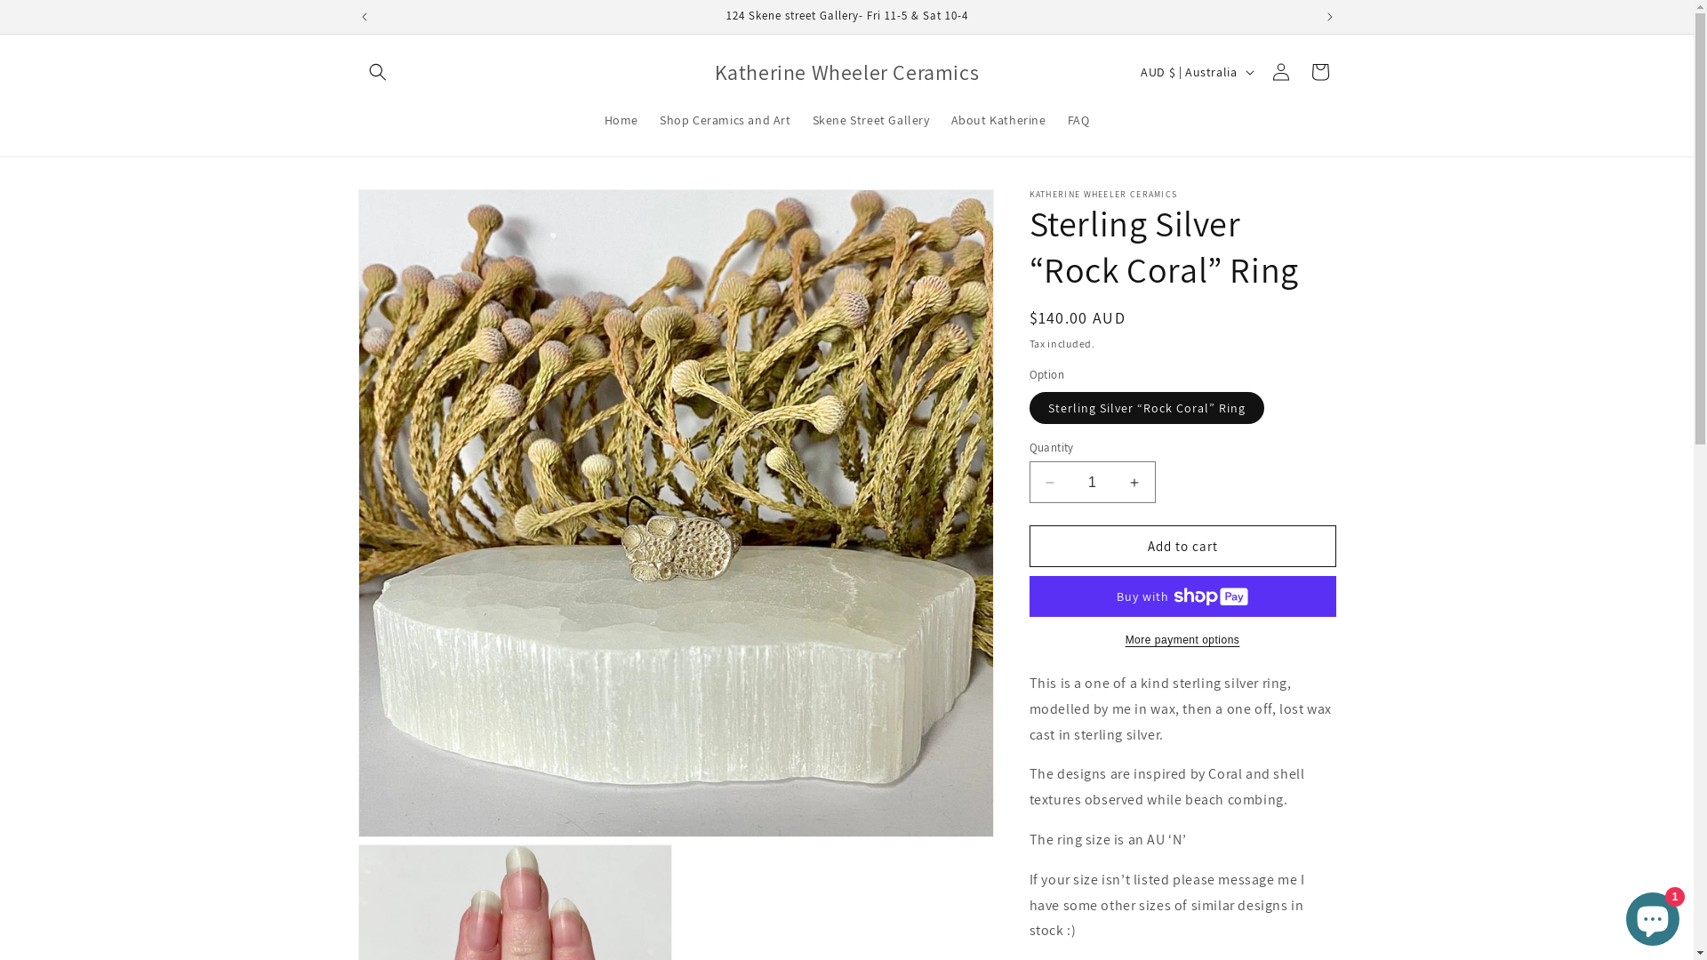 Image resolution: width=1707 pixels, height=960 pixels. What do you see at coordinates (1280, 72) in the screenshot?
I see `Log in` at bounding box center [1280, 72].